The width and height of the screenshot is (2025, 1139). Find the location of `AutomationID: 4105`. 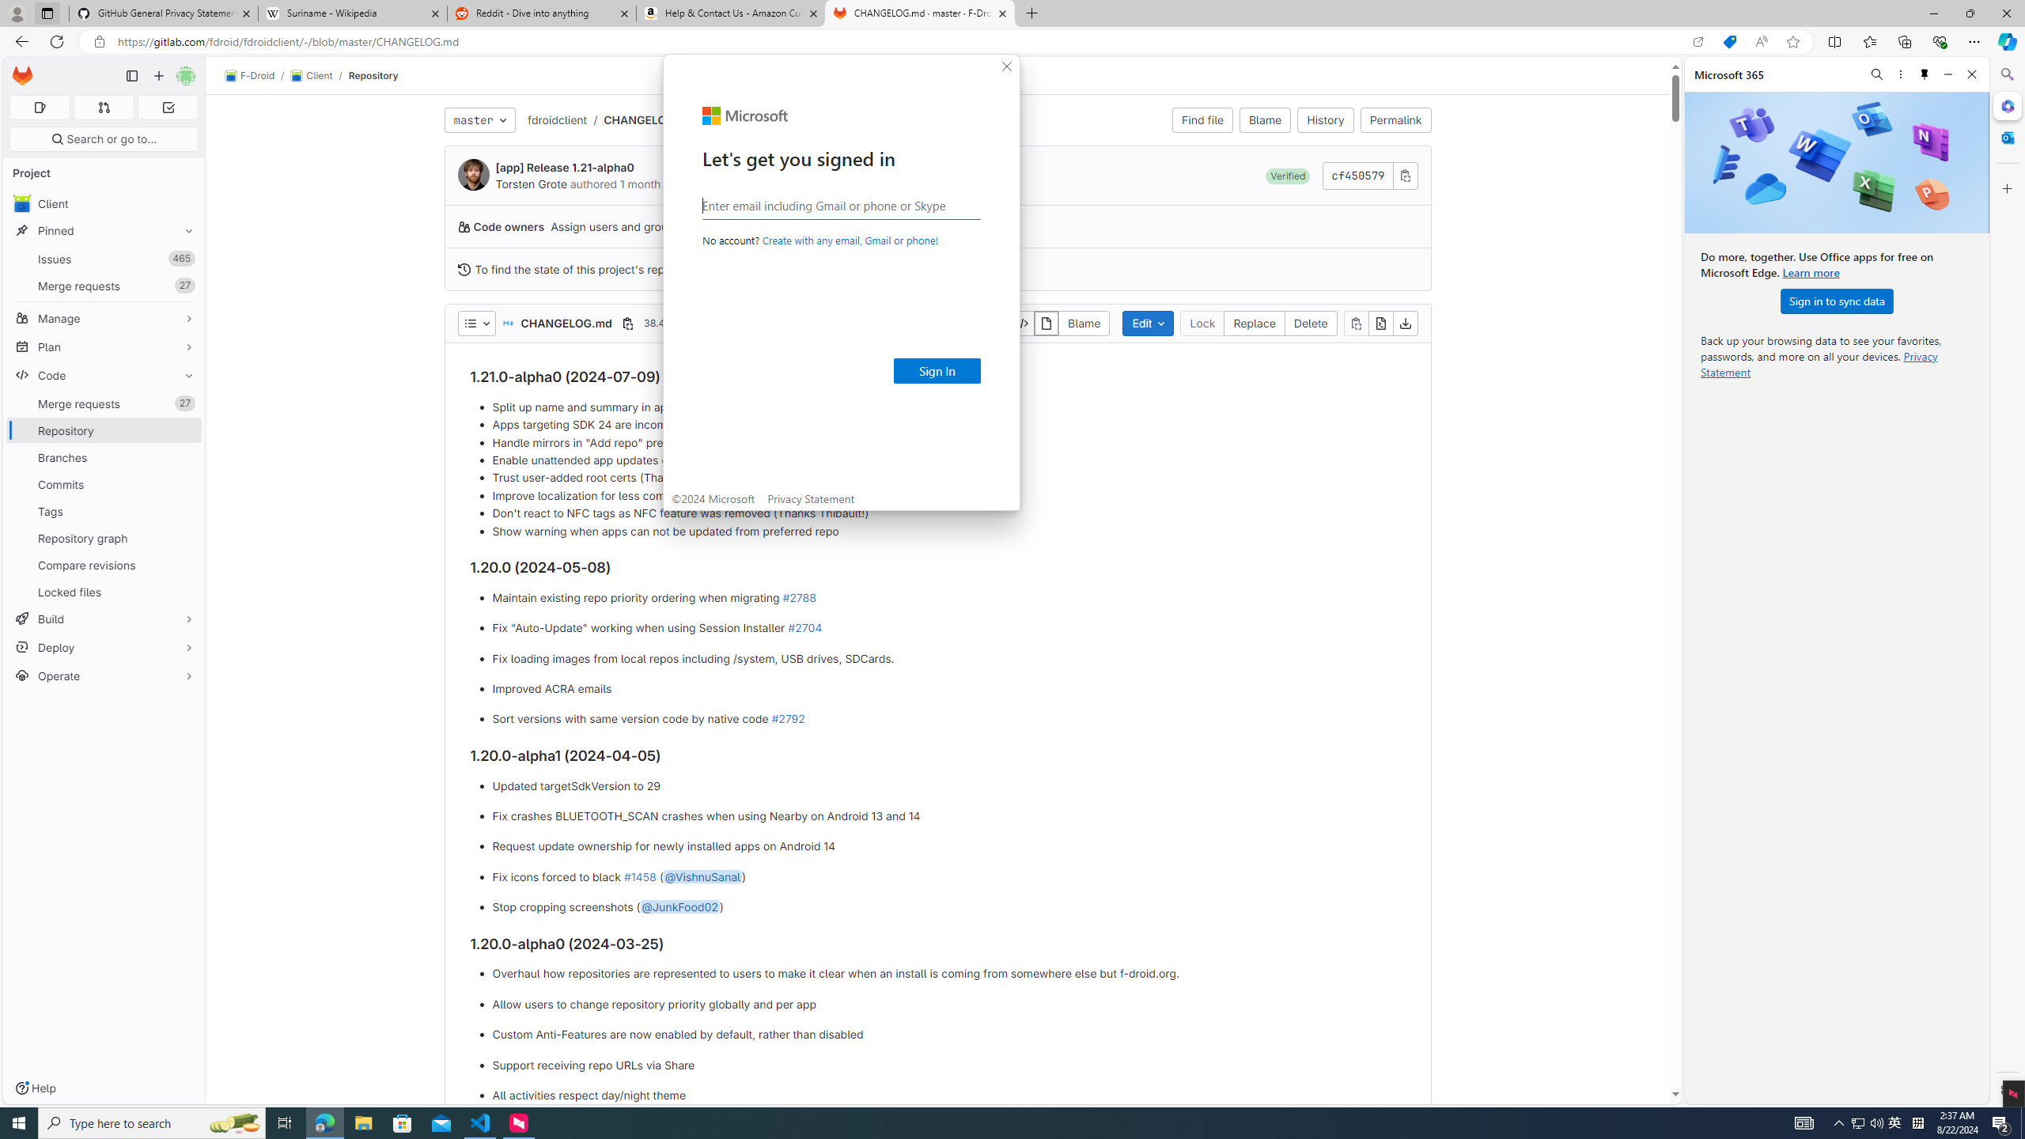

AutomationID: 4105 is located at coordinates (1804, 1123).